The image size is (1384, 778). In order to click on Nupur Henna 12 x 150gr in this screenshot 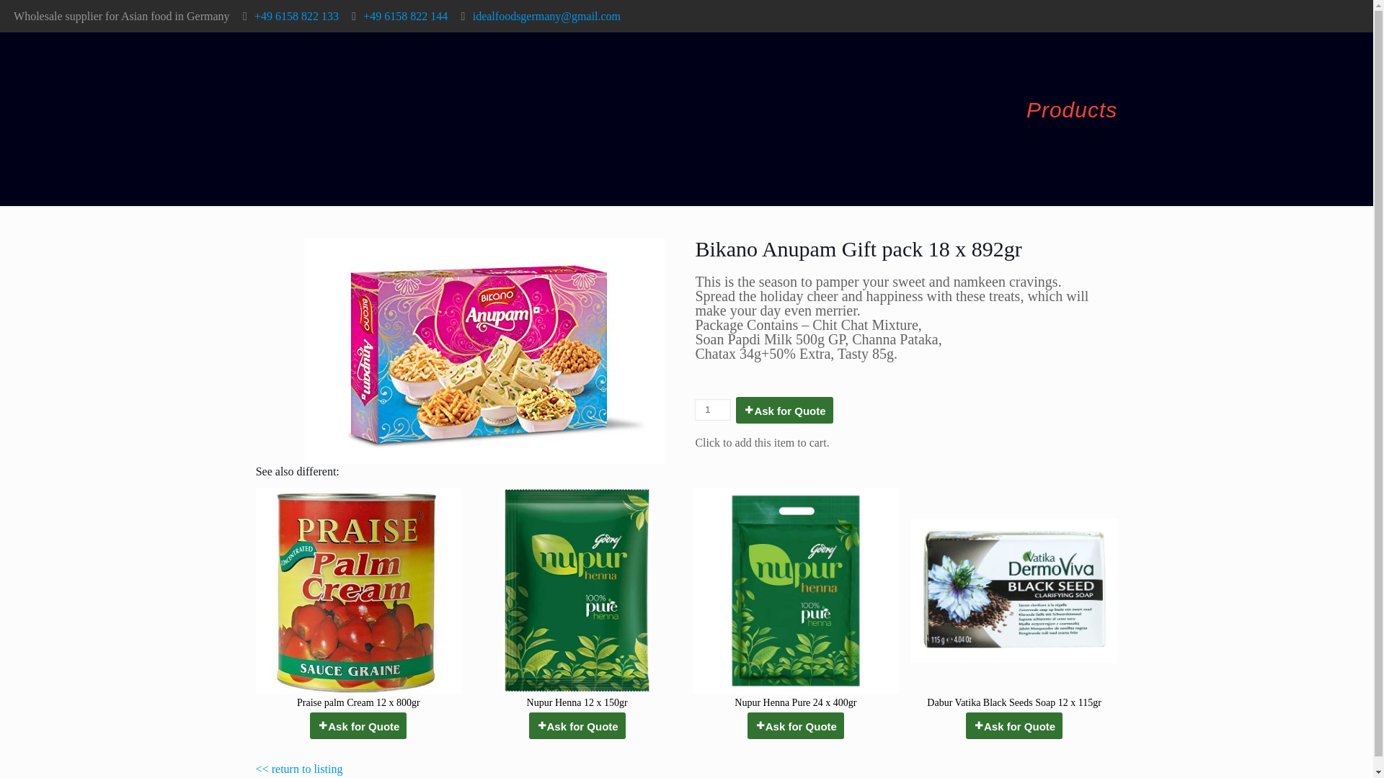, I will do `click(577, 601)`.